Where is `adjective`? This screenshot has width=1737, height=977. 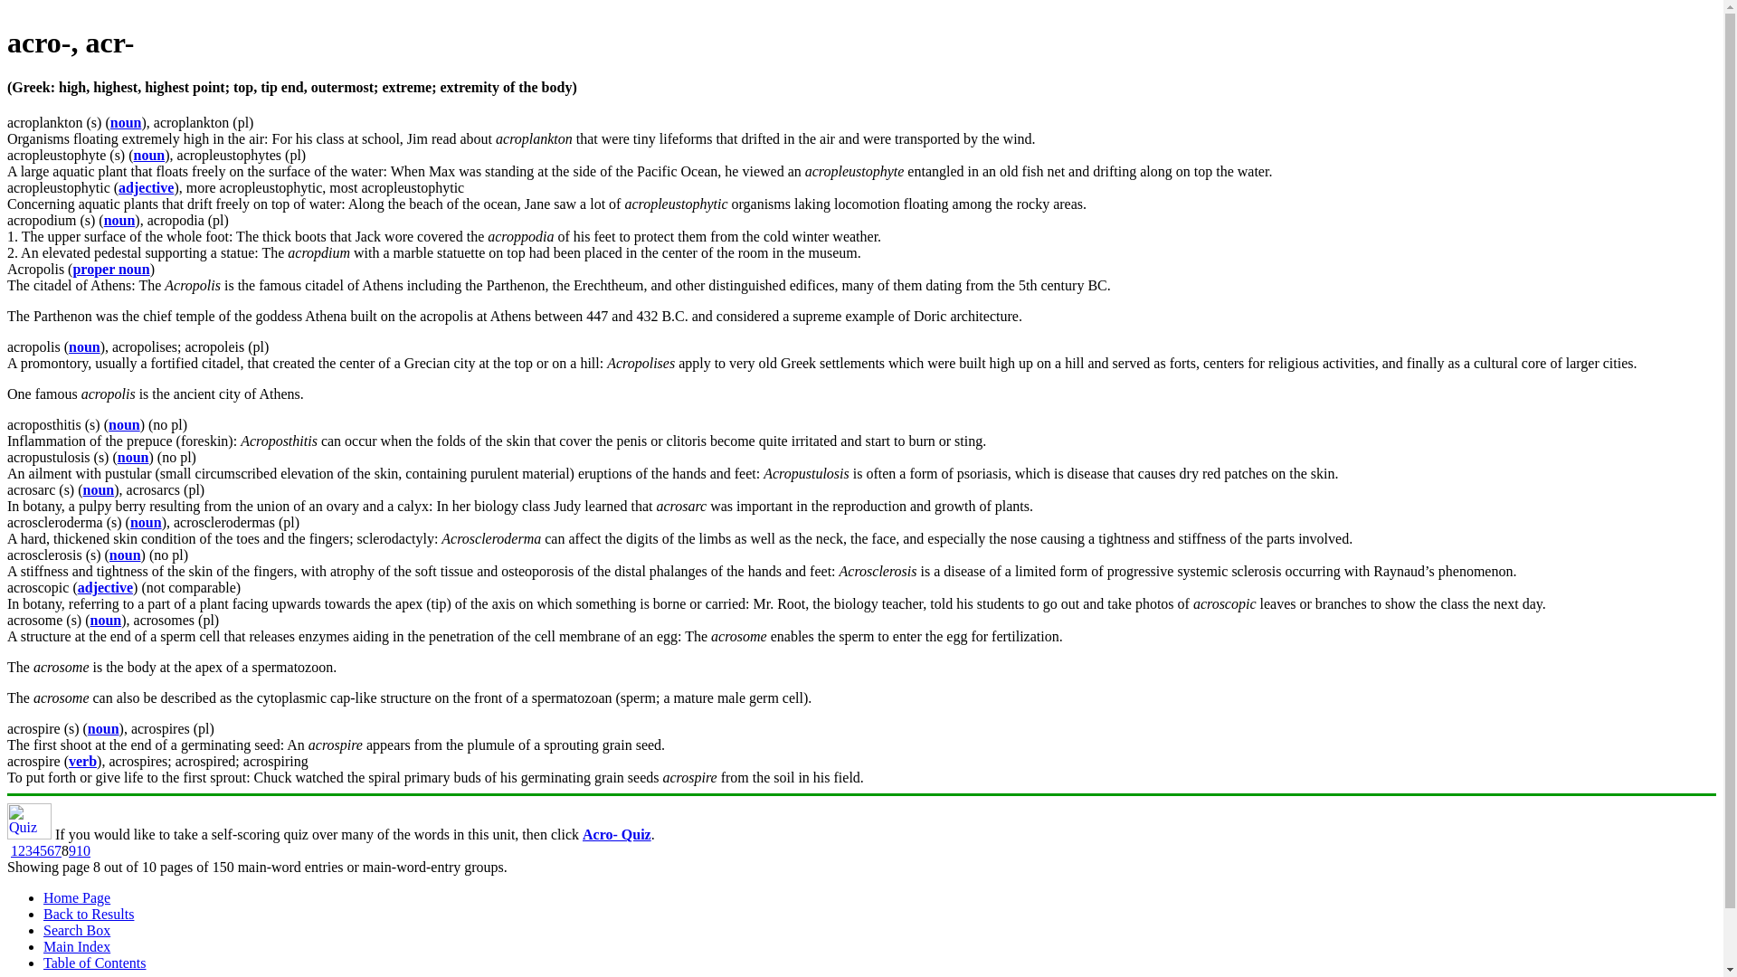
adjective is located at coordinates (146, 187).